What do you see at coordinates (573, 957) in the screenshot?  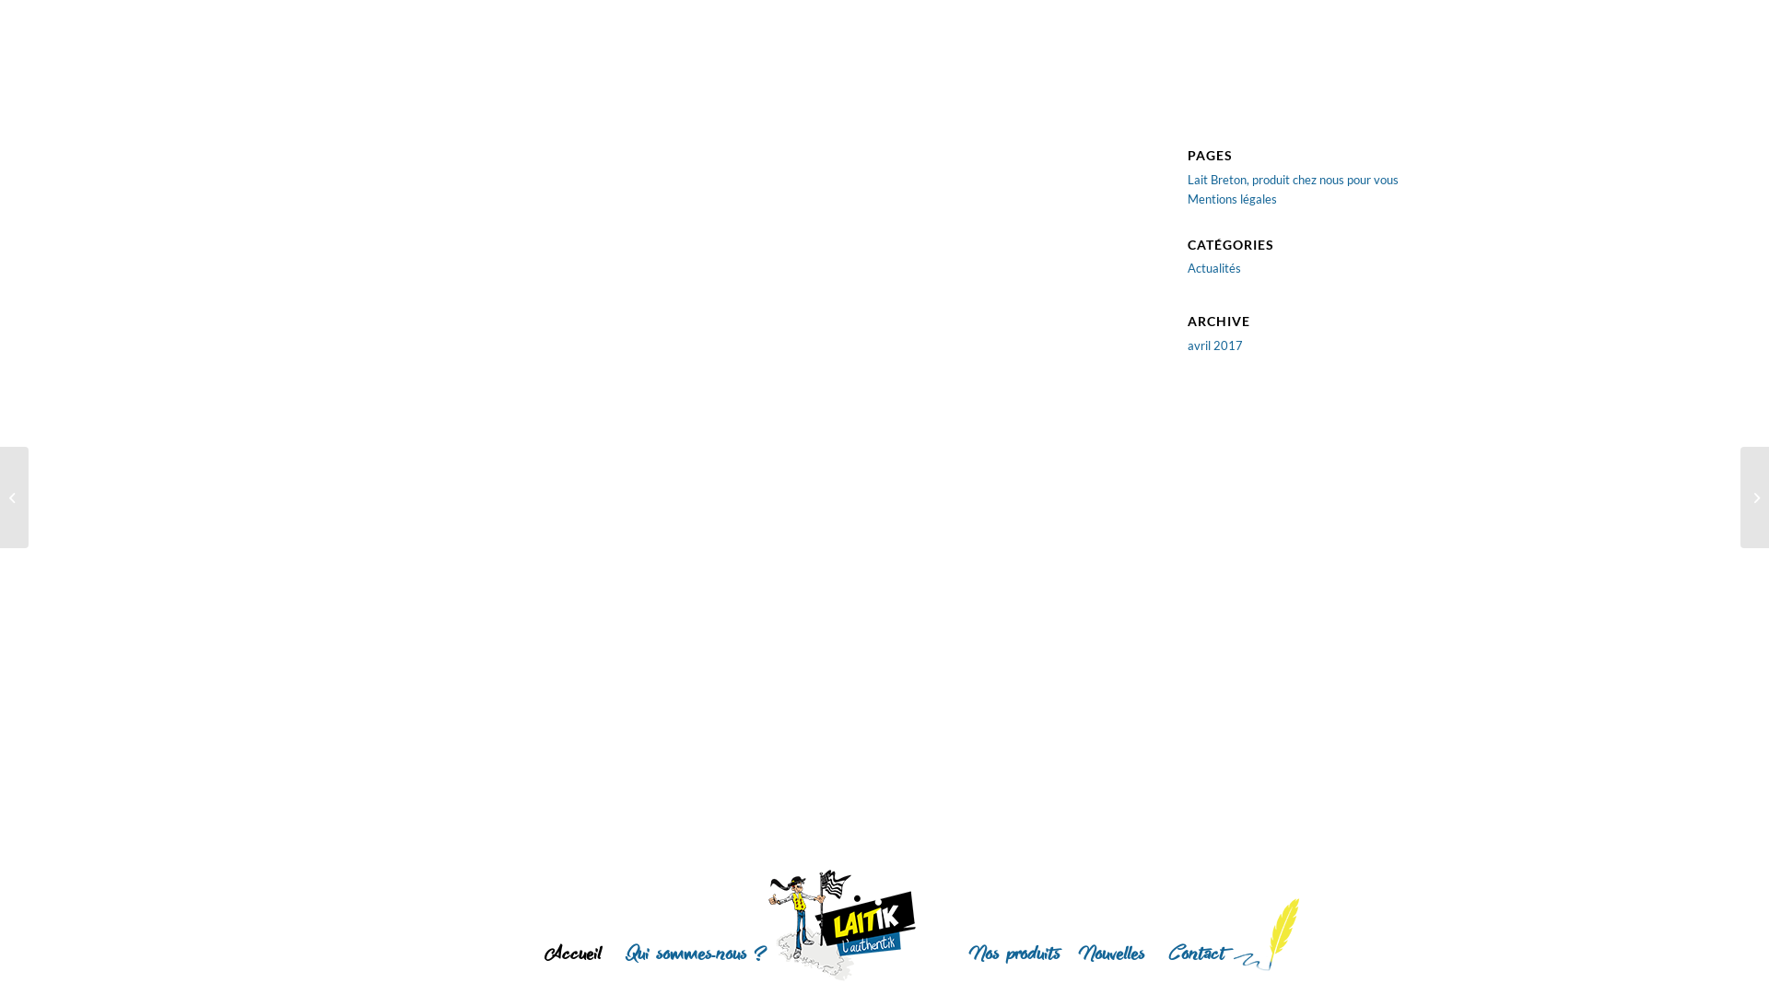 I see `Accueil` at bounding box center [573, 957].